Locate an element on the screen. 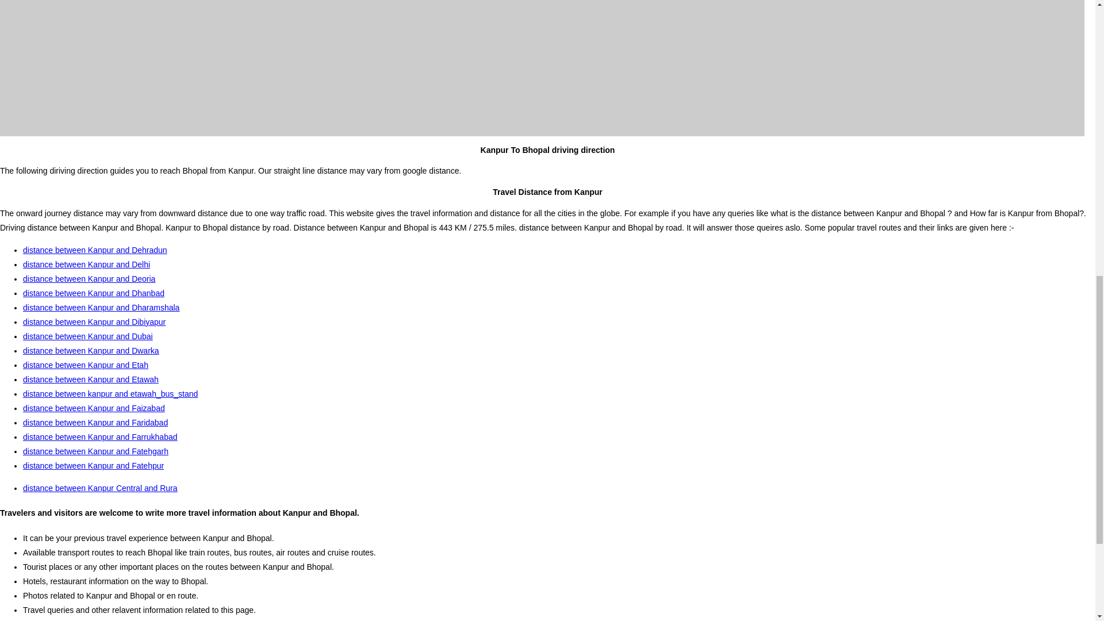  distance between Kanpur Central and Rura is located at coordinates (100, 488).